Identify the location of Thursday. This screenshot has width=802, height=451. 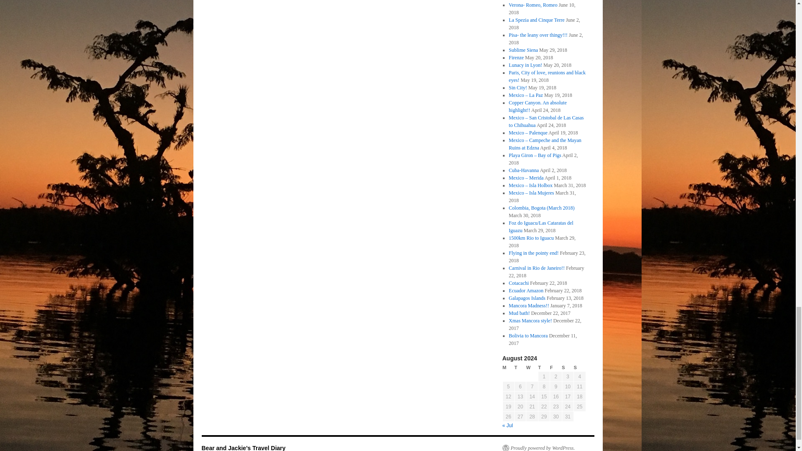
(544, 367).